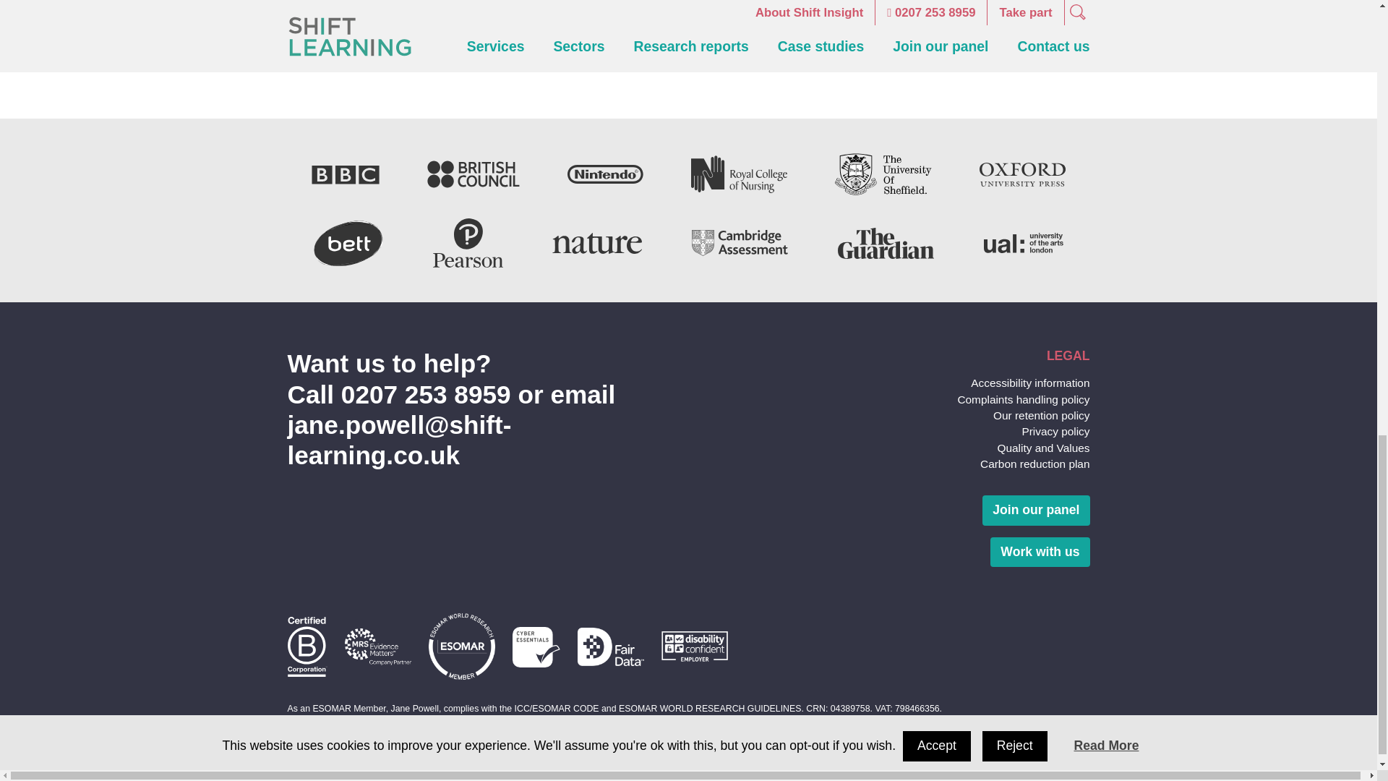 This screenshot has width=1388, height=781. What do you see at coordinates (1042, 448) in the screenshot?
I see `Quality and Values` at bounding box center [1042, 448].